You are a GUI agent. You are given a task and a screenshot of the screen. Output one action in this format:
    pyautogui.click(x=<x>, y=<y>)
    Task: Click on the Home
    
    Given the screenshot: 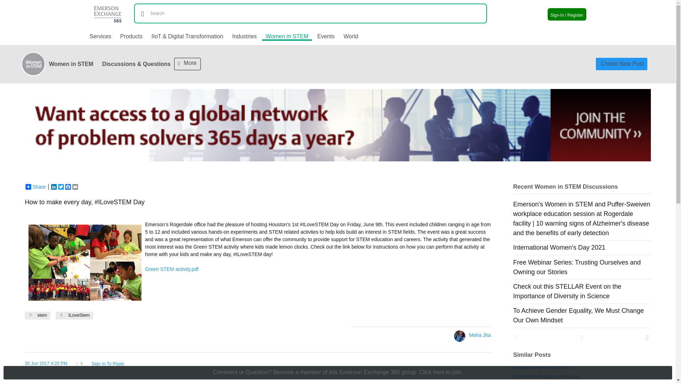 What is the action you would take?
    pyautogui.click(x=111, y=10)
    